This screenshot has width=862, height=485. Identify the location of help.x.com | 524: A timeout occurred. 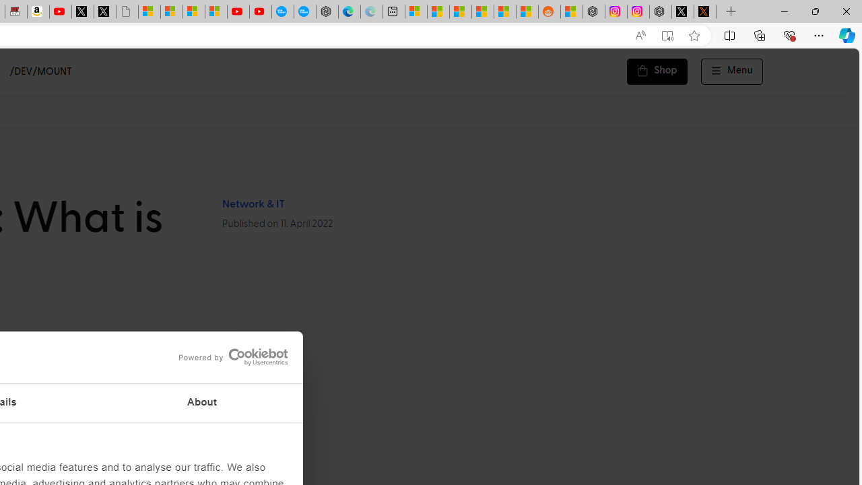
(704, 12).